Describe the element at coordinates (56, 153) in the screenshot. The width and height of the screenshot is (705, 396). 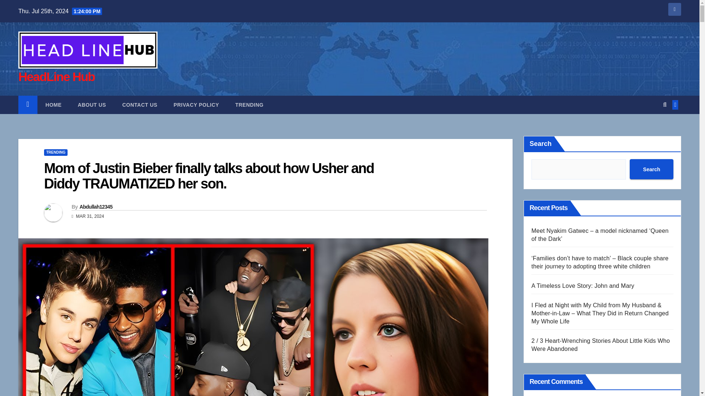
I see `TRENDING` at that location.